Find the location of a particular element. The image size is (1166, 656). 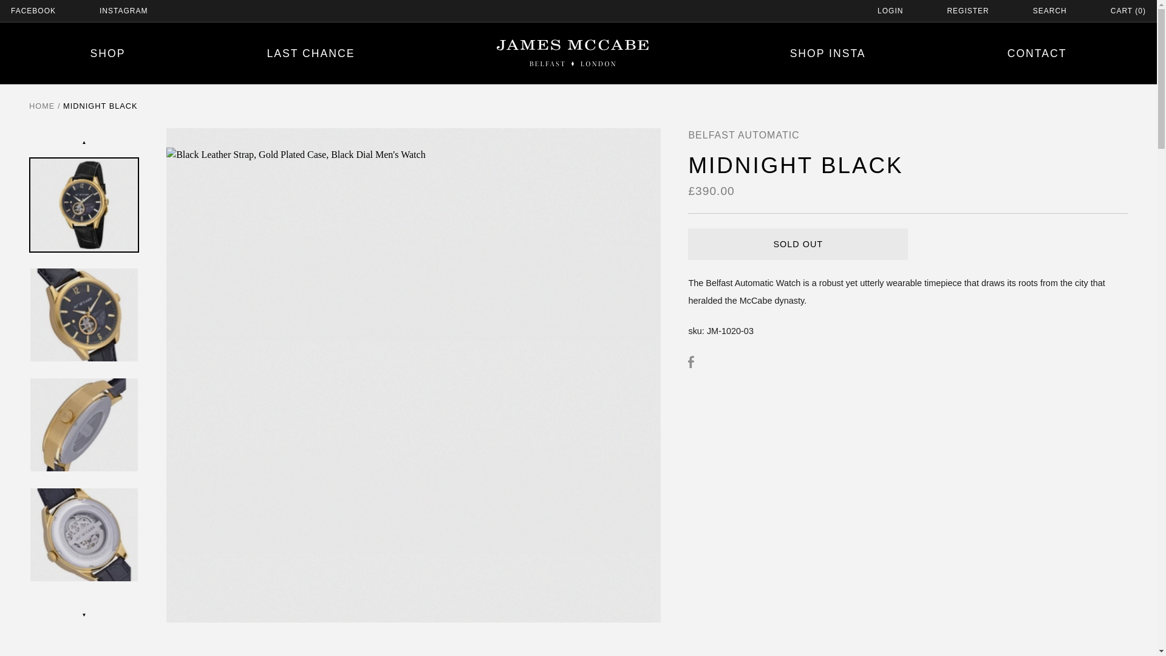

HOME is located at coordinates (42, 106).